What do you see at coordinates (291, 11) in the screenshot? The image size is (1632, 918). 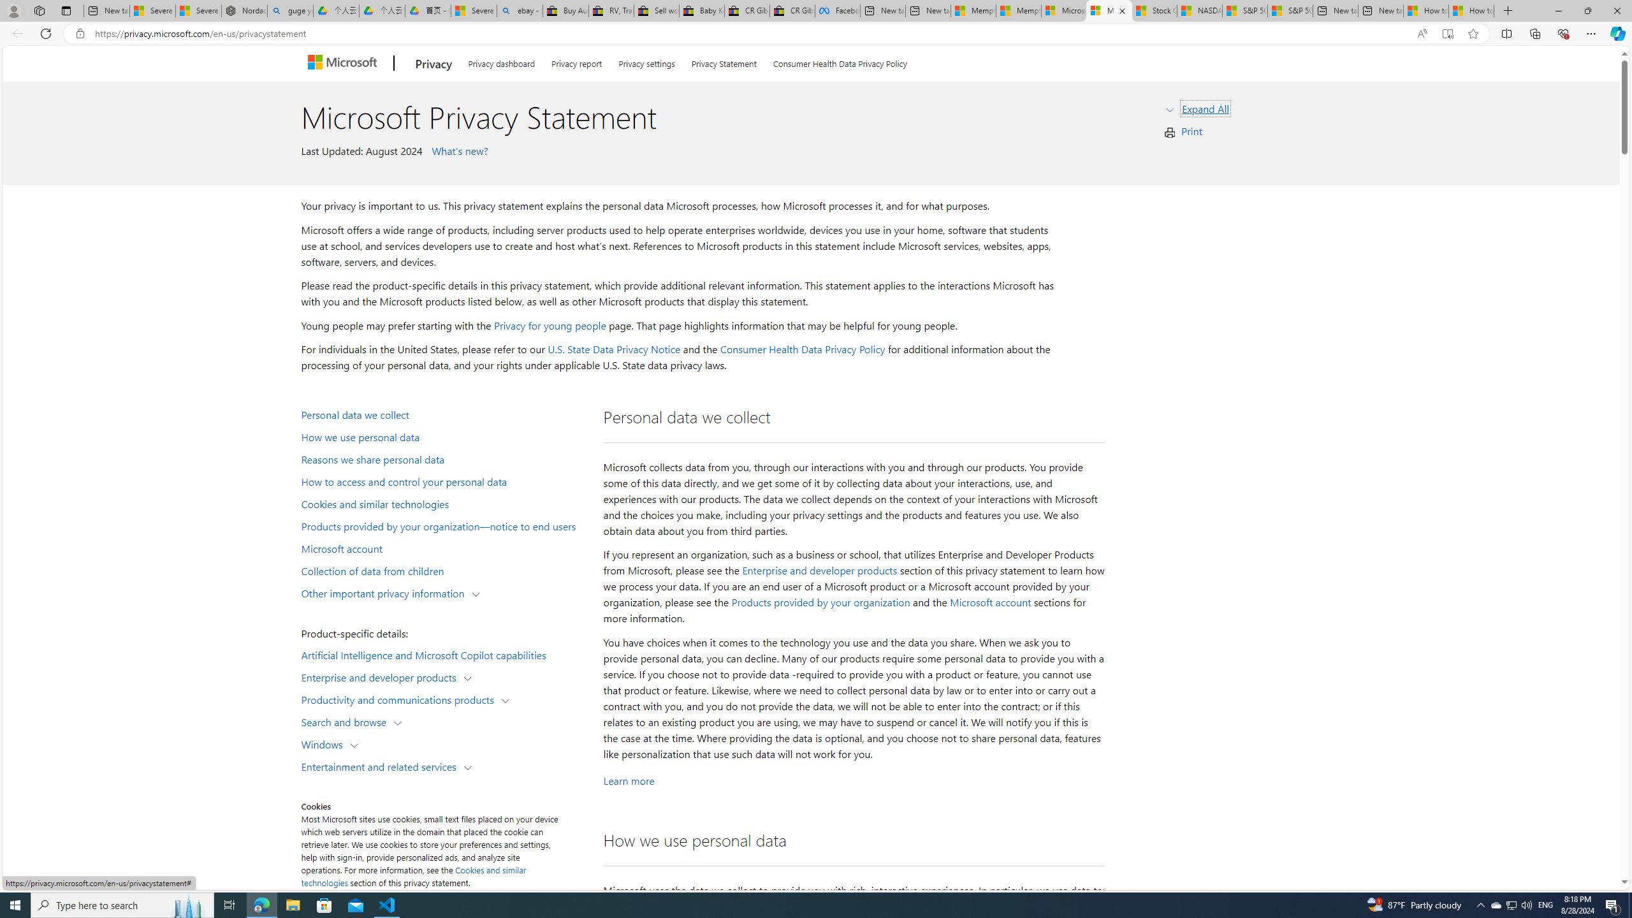 I see `guge yunpan - Search` at bounding box center [291, 11].